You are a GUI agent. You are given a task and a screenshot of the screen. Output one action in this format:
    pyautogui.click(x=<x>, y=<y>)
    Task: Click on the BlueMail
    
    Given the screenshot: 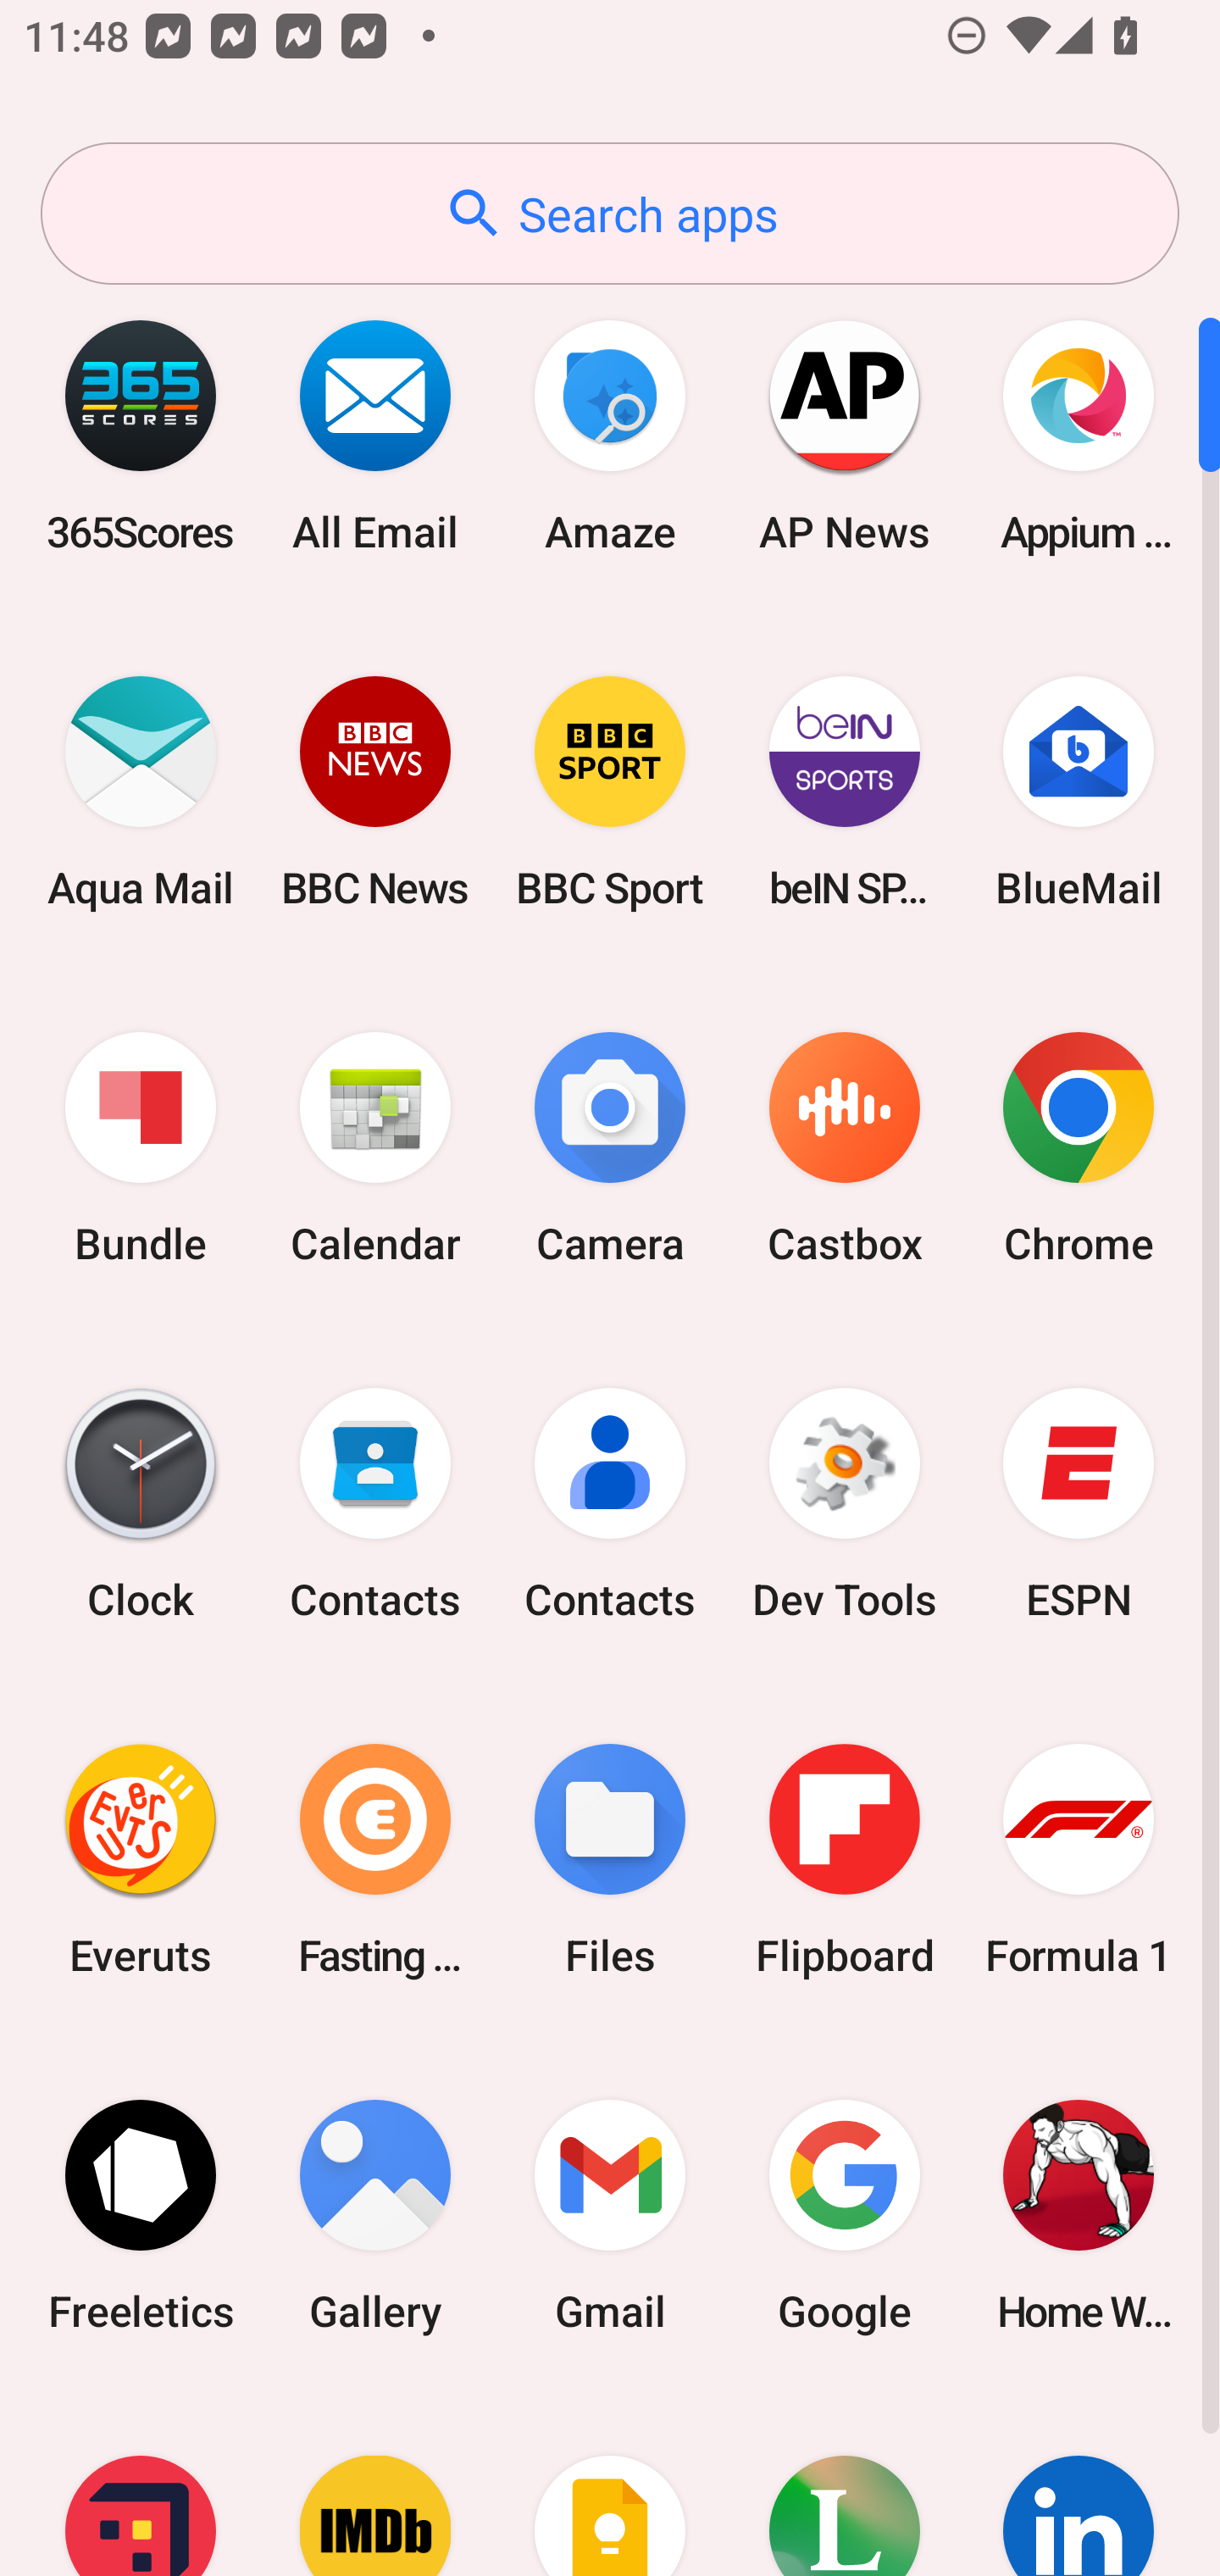 What is the action you would take?
    pyautogui.click(x=1079, y=791)
    